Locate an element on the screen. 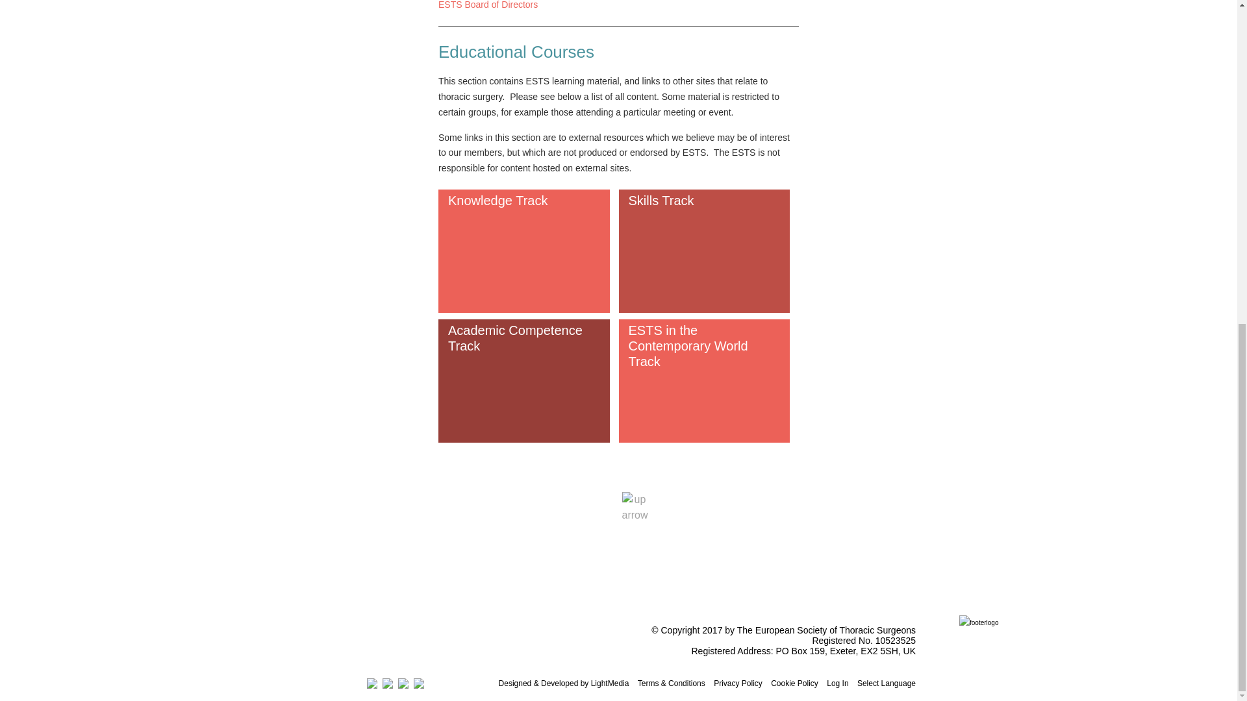 The image size is (1247, 701). Log in to your Member account is located at coordinates (837, 683).